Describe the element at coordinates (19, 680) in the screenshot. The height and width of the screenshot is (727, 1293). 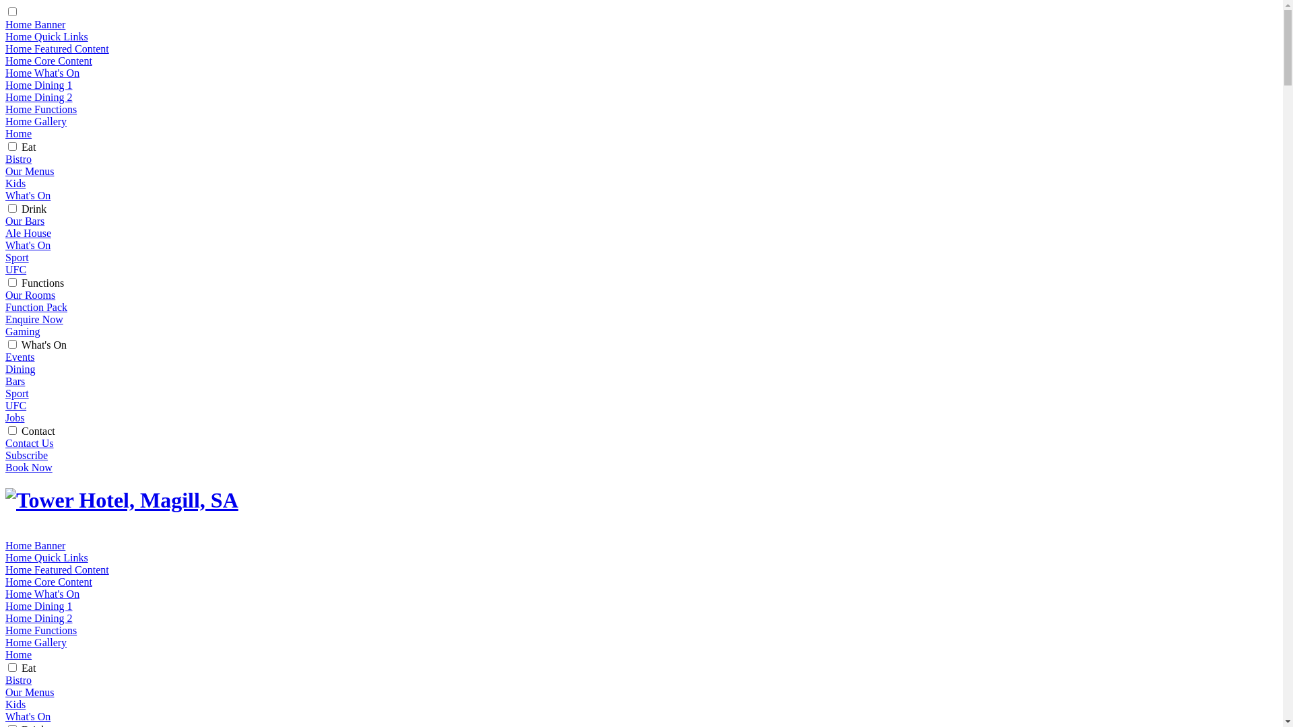
I see `Bistro` at that location.